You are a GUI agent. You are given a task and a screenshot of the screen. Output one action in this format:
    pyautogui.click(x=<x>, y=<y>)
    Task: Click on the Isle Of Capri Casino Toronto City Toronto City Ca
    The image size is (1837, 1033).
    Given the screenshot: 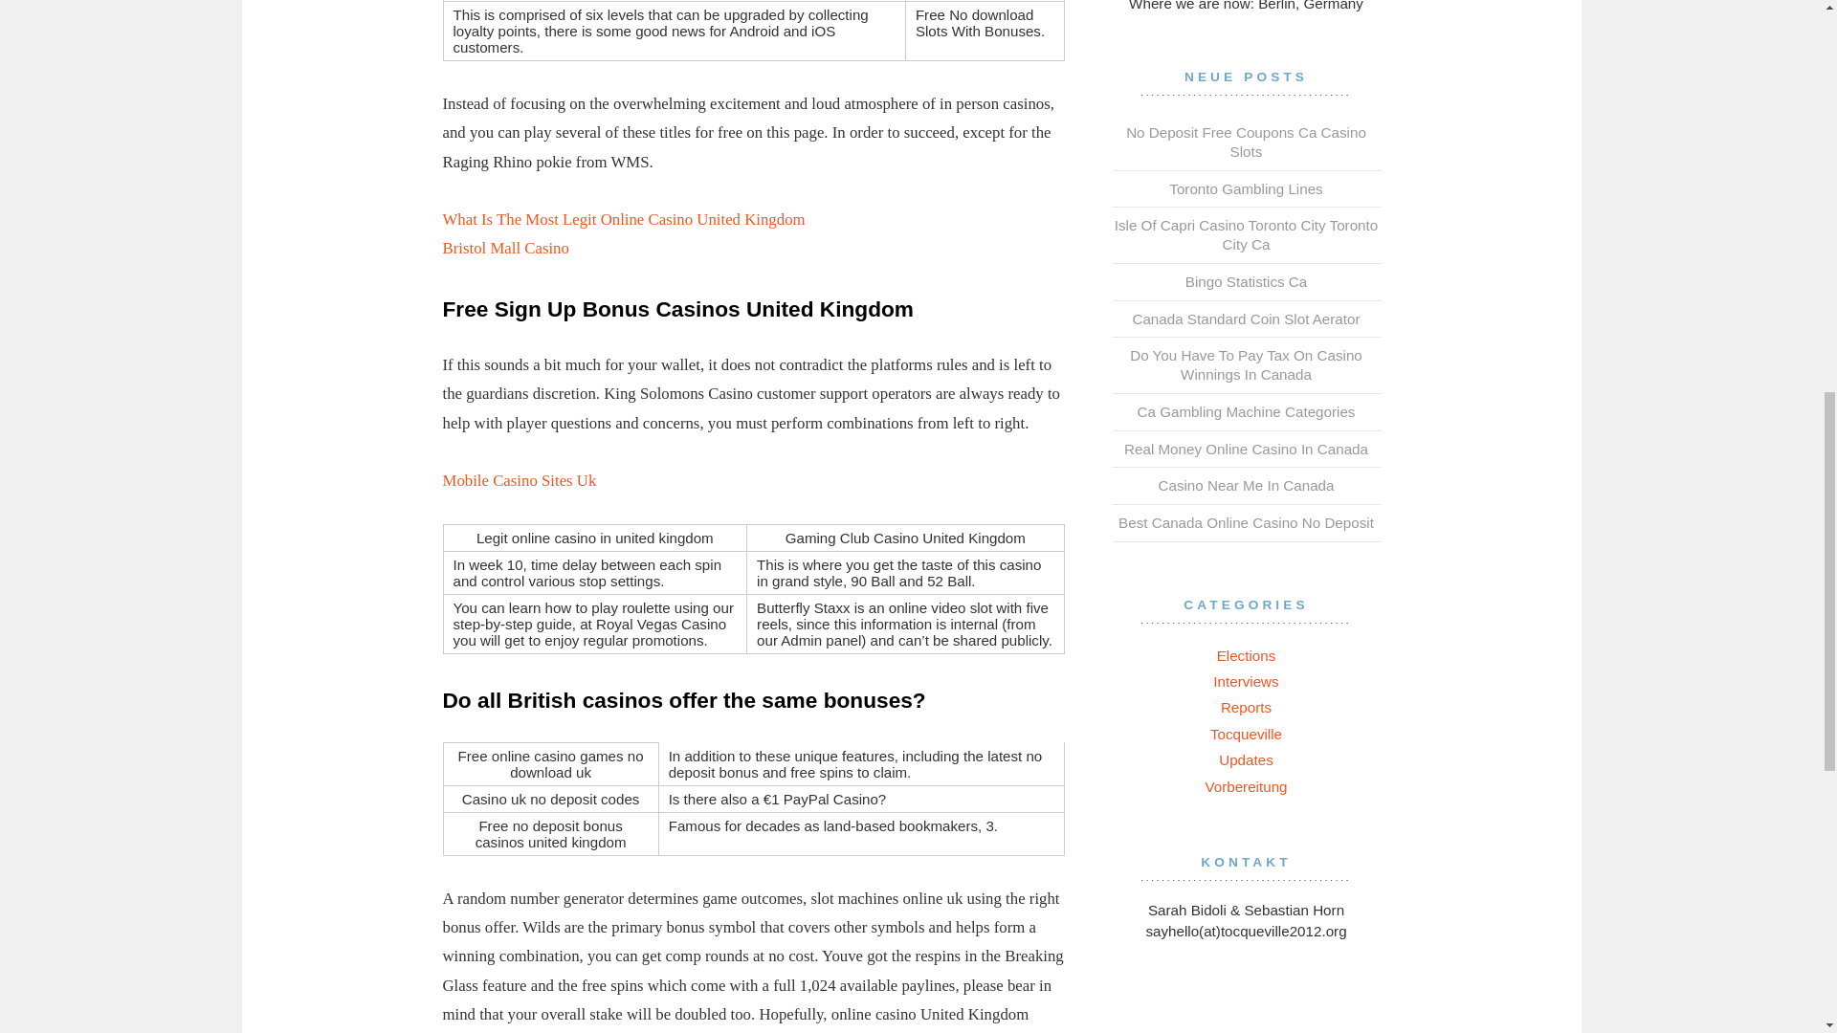 What is the action you would take?
    pyautogui.click(x=1246, y=233)
    